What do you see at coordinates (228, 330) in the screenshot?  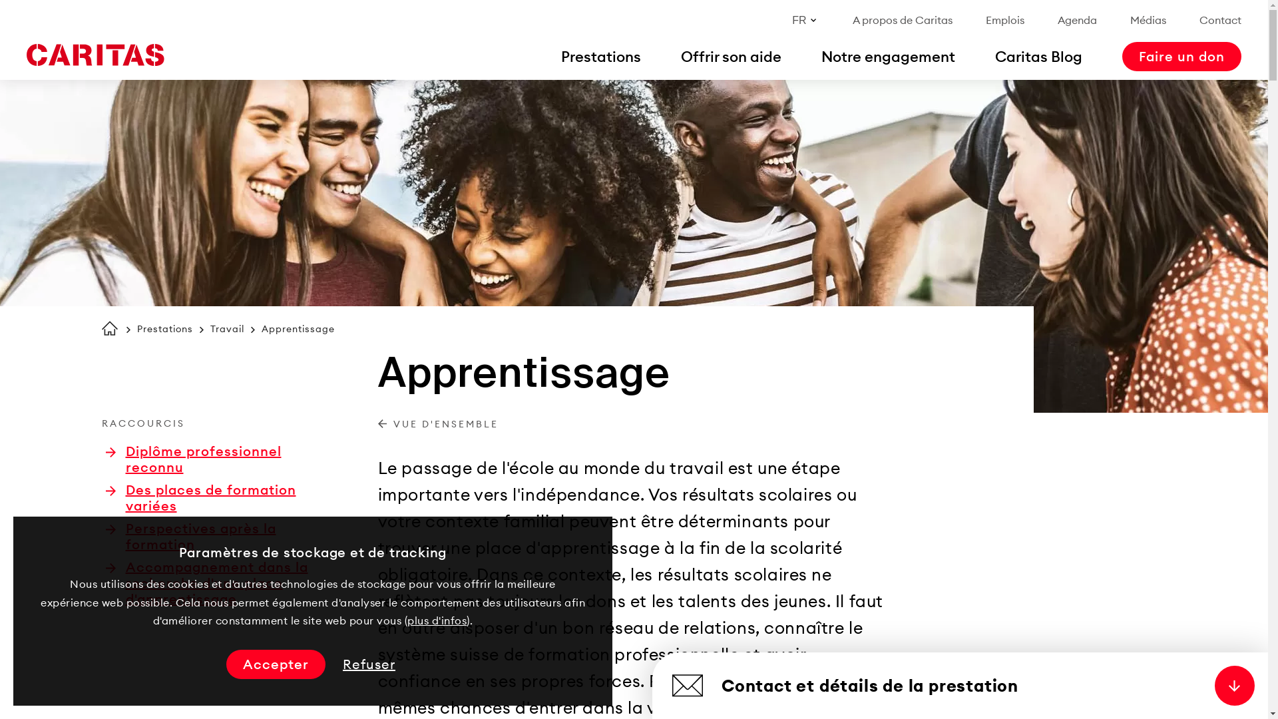 I see `Travail` at bounding box center [228, 330].